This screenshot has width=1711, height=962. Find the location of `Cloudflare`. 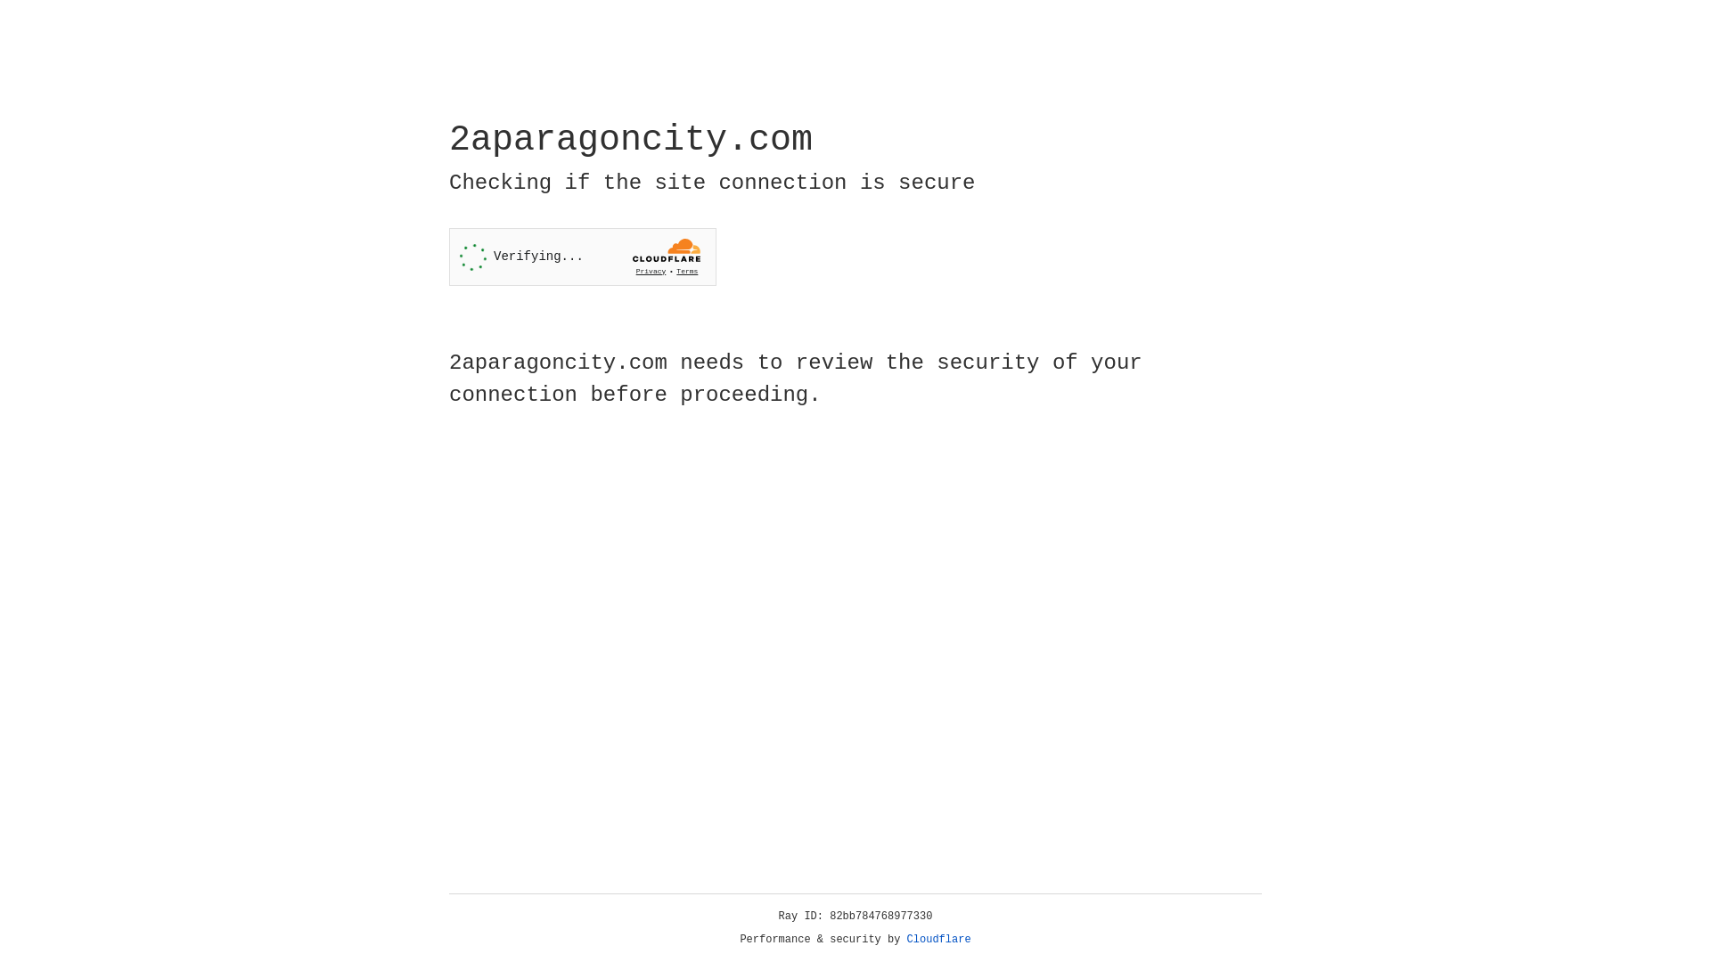

Cloudflare is located at coordinates (939, 940).